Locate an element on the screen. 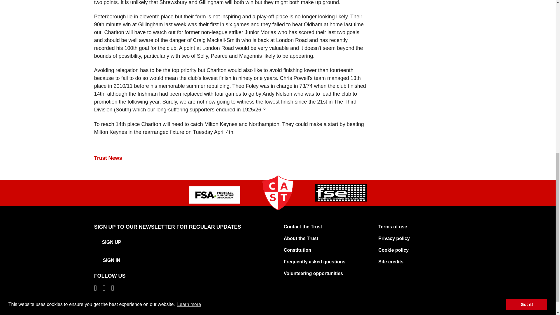 This screenshot has width=560, height=315. FSA is located at coordinates (215, 195).